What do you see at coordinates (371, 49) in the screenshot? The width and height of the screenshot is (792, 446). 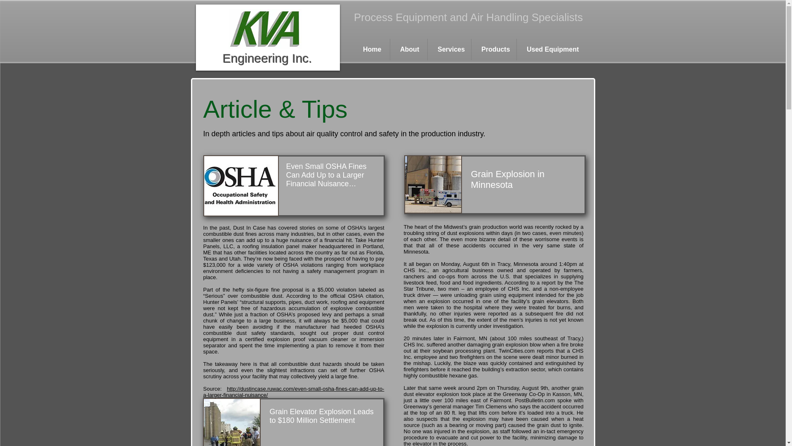 I see `Home` at bounding box center [371, 49].